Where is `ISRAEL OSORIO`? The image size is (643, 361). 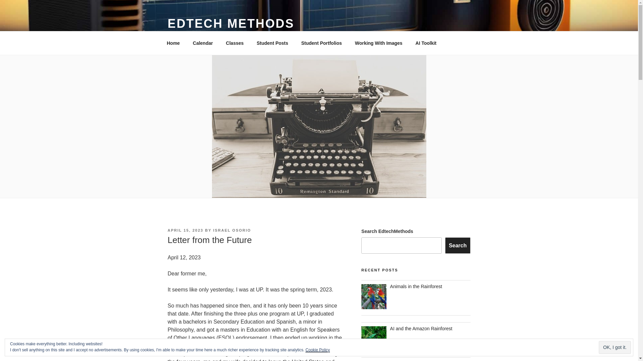
ISRAEL OSORIO is located at coordinates (232, 230).